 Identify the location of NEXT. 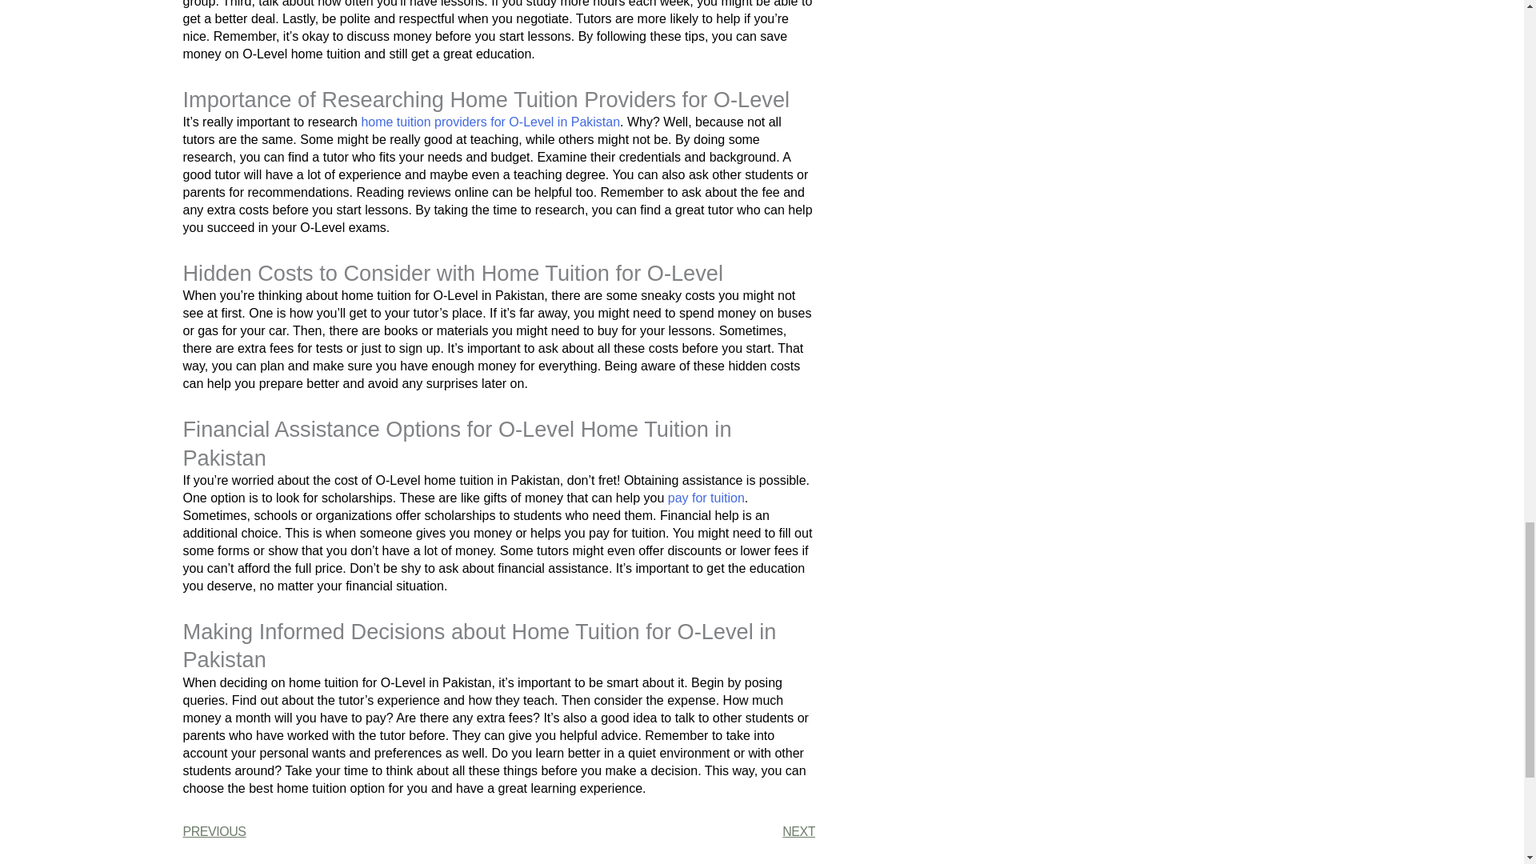
(658, 832).